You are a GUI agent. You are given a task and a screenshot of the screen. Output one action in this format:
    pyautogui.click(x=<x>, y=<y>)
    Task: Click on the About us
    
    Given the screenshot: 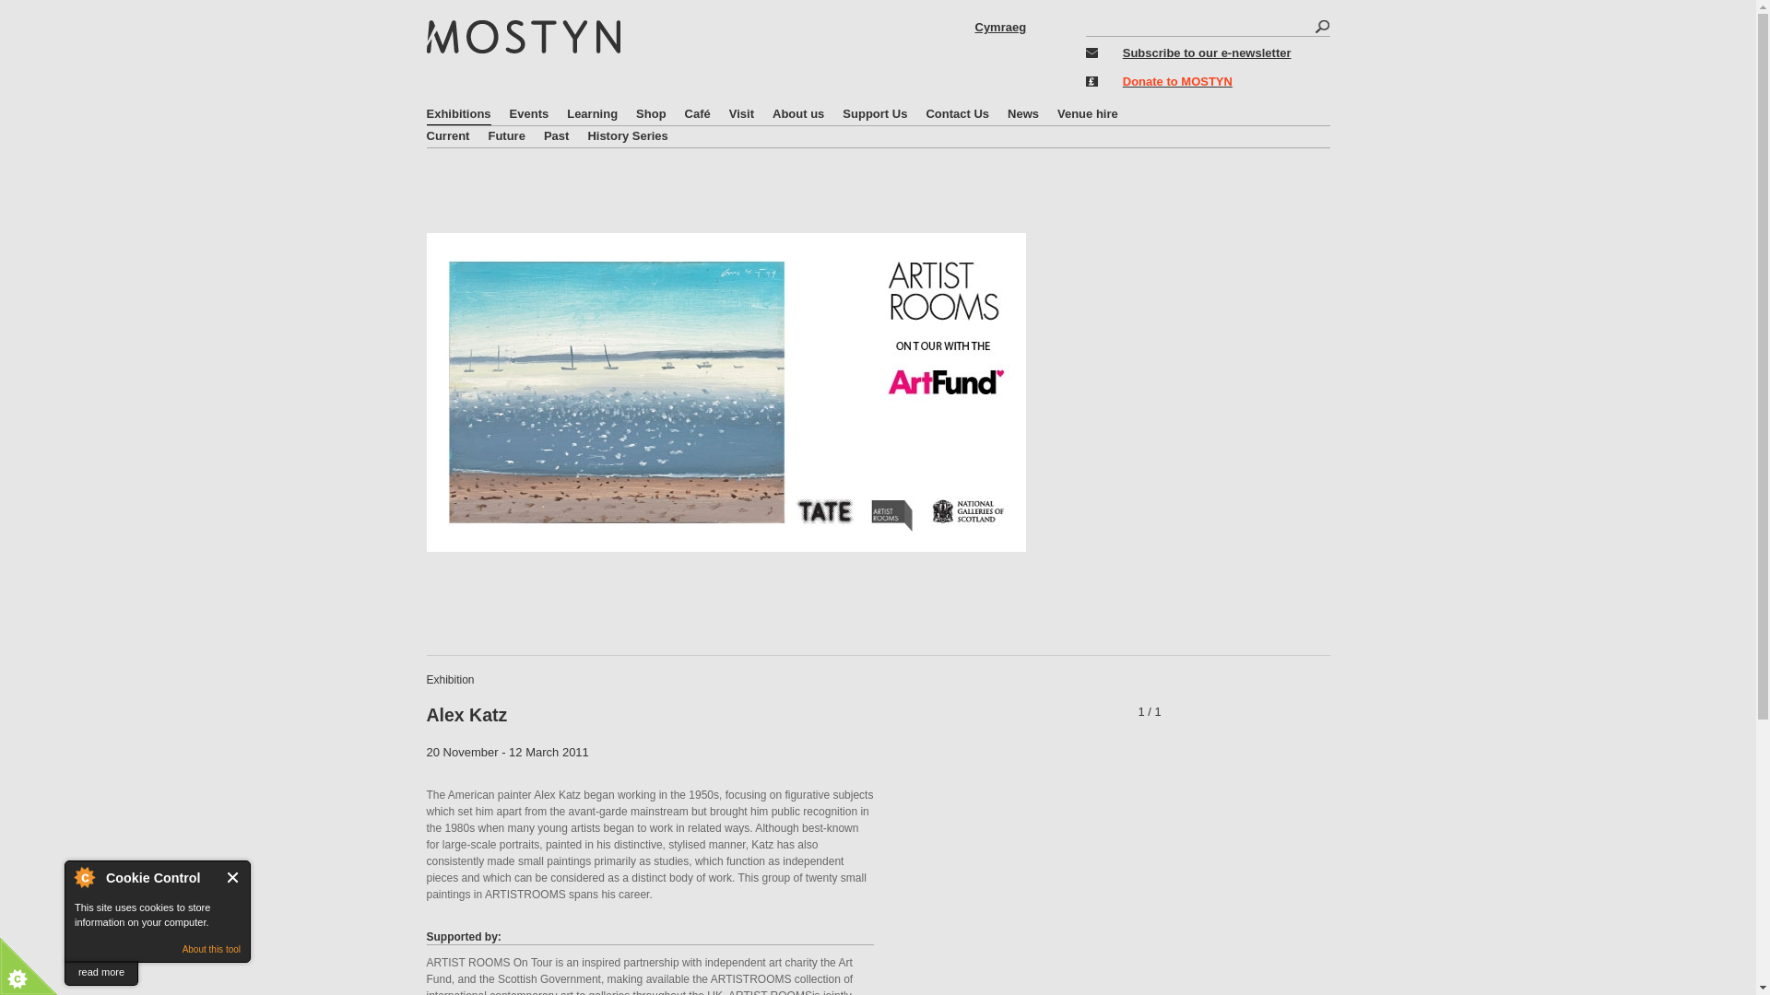 What is the action you would take?
    pyautogui.click(x=798, y=114)
    